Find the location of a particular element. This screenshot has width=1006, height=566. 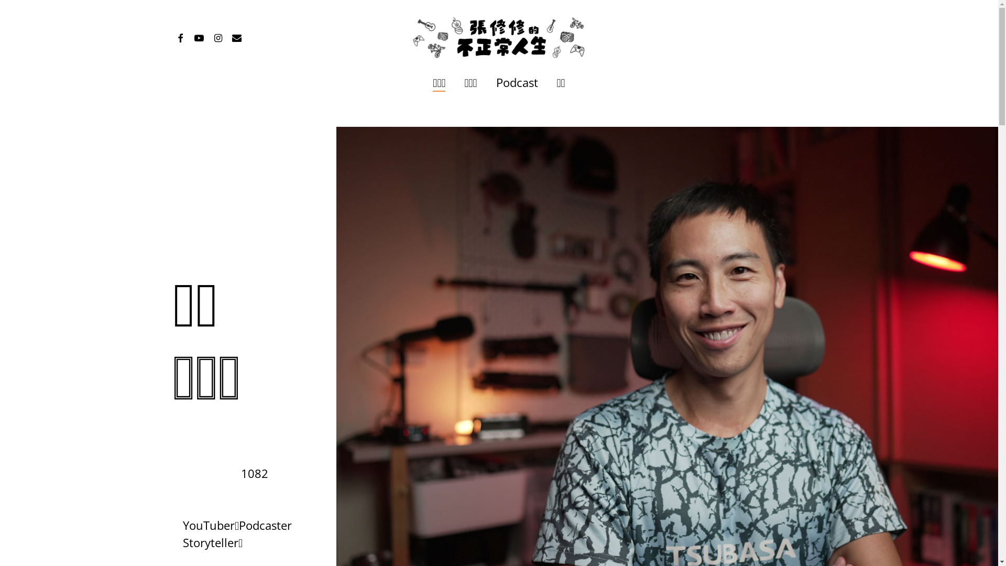

Podcast is located at coordinates (517, 83).